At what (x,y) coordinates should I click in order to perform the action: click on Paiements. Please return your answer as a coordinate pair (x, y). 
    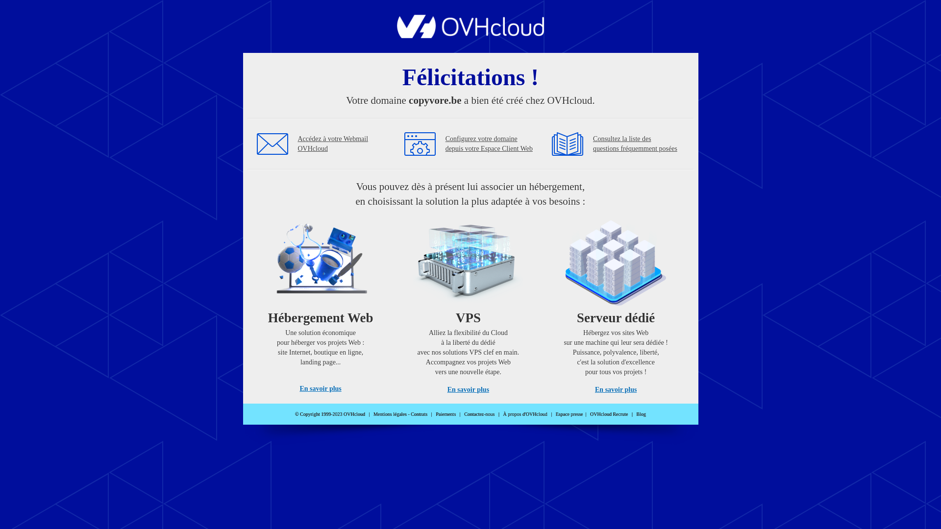
    Looking at the image, I should click on (446, 414).